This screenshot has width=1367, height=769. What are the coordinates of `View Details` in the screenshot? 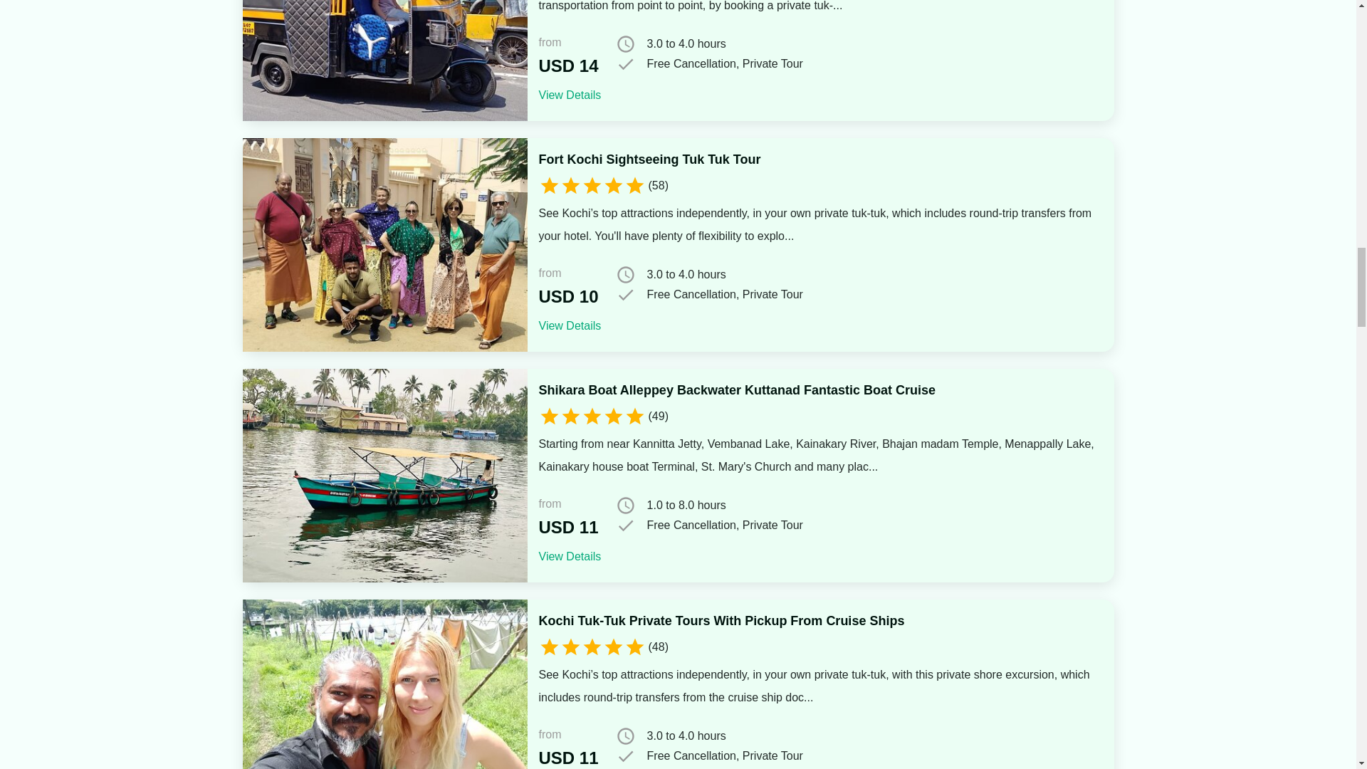 It's located at (570, 95).